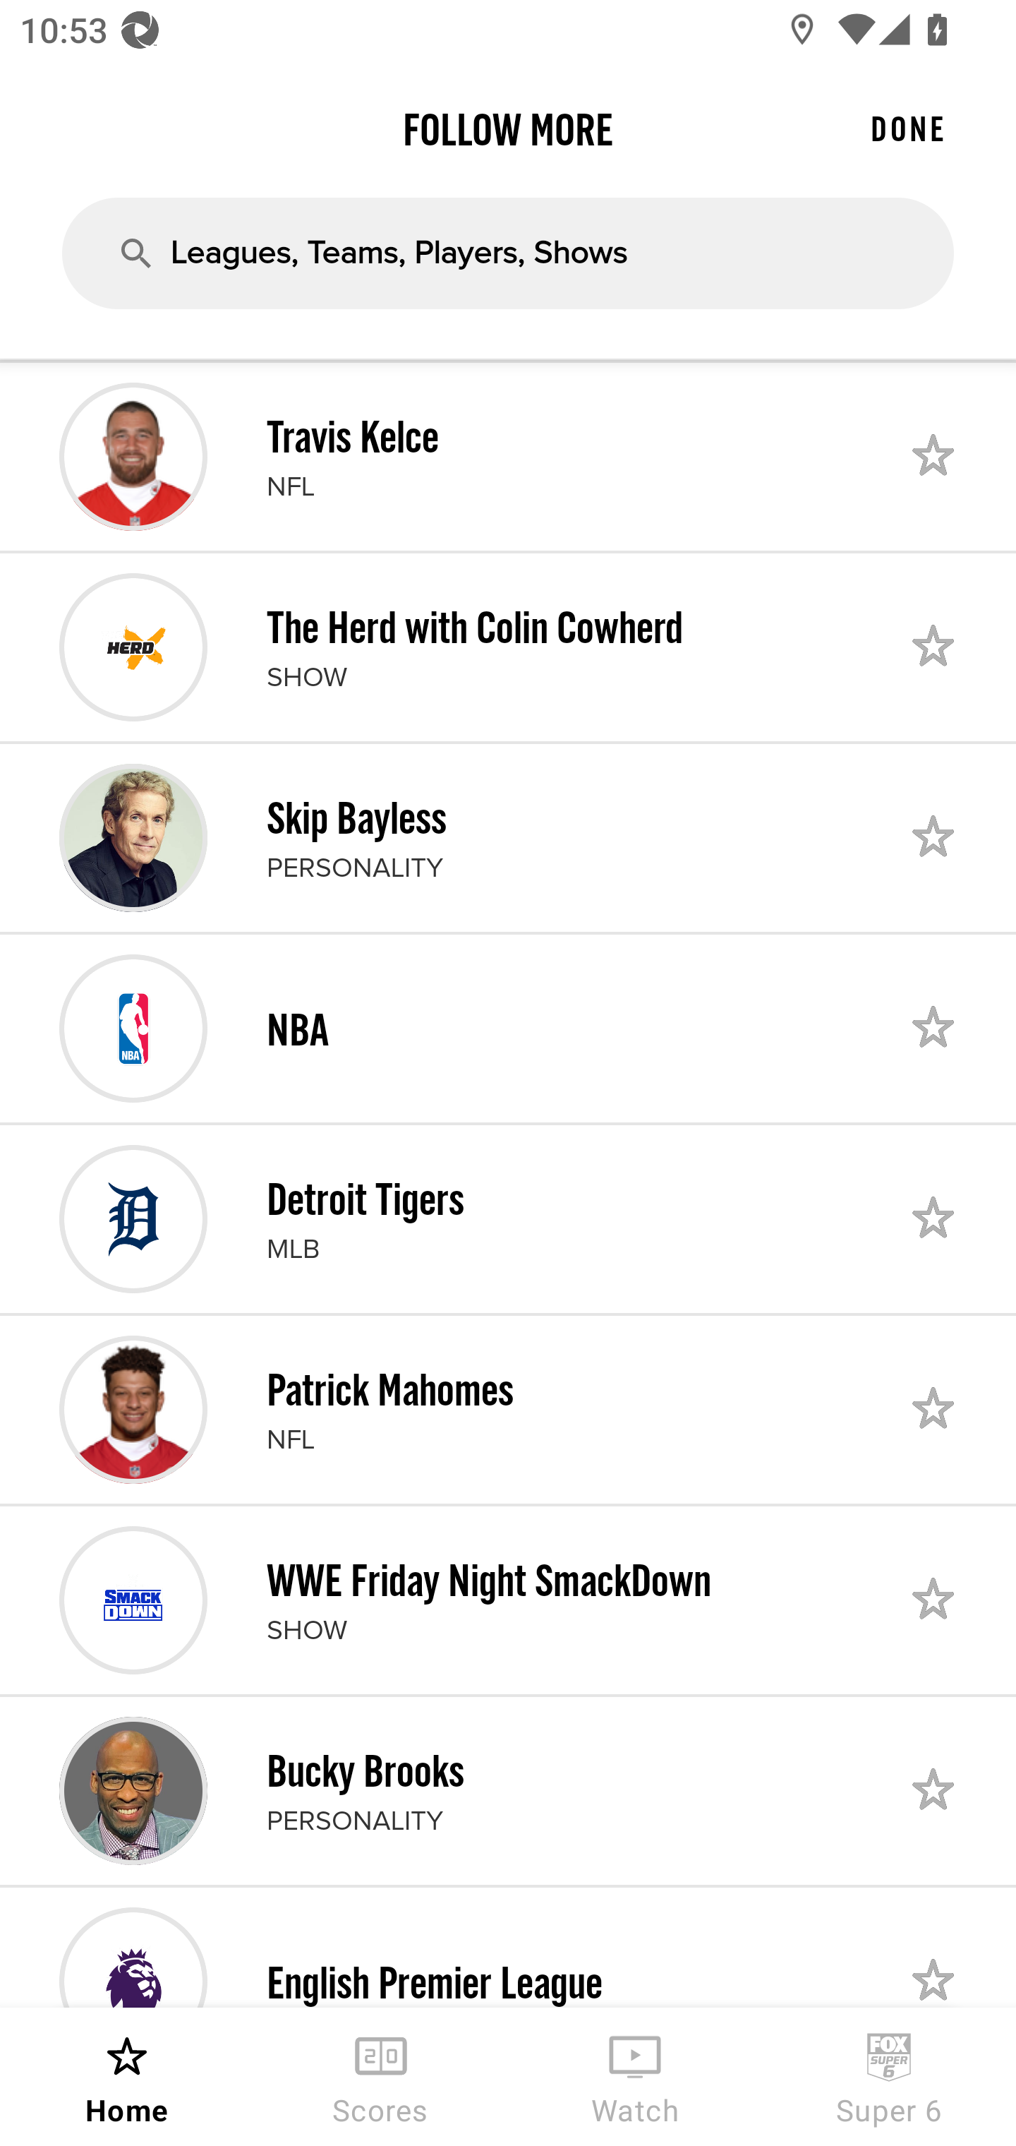  Describe the element at coordinates (508, 457) in the screenshot. I see `Travis Kelce NFL` at that location.